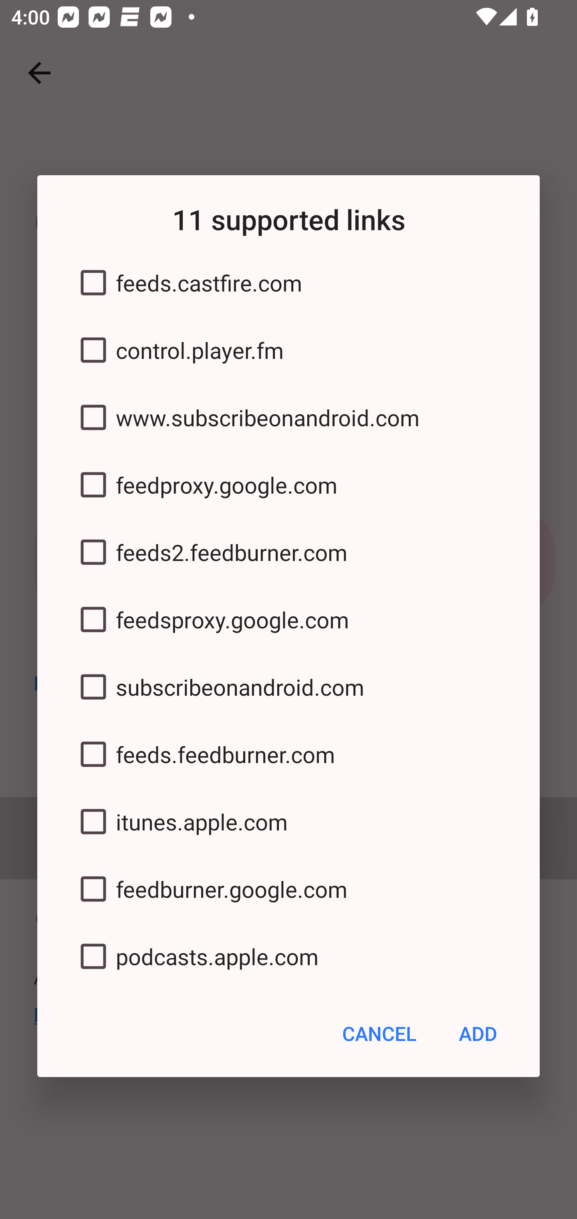 Image resolution: width=577 pixels, height=1219 pixels. Describe the element at coordinates (288, 754) in the screenshot. I see `feeds.feedburner.com` at that location.